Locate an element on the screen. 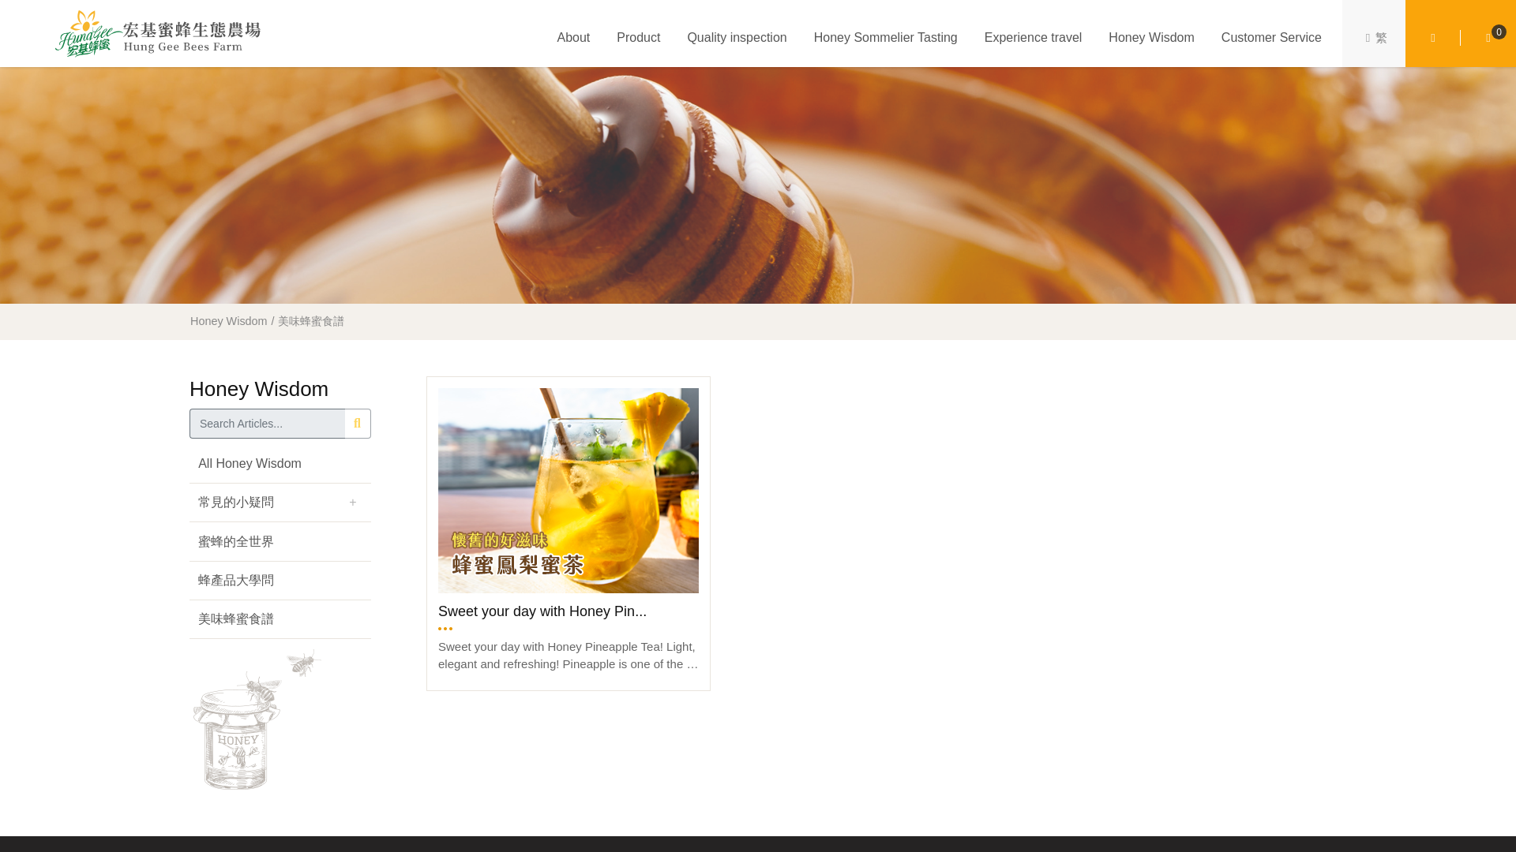  Honey Sommelier Tasting is located at coordinates (886, 38).